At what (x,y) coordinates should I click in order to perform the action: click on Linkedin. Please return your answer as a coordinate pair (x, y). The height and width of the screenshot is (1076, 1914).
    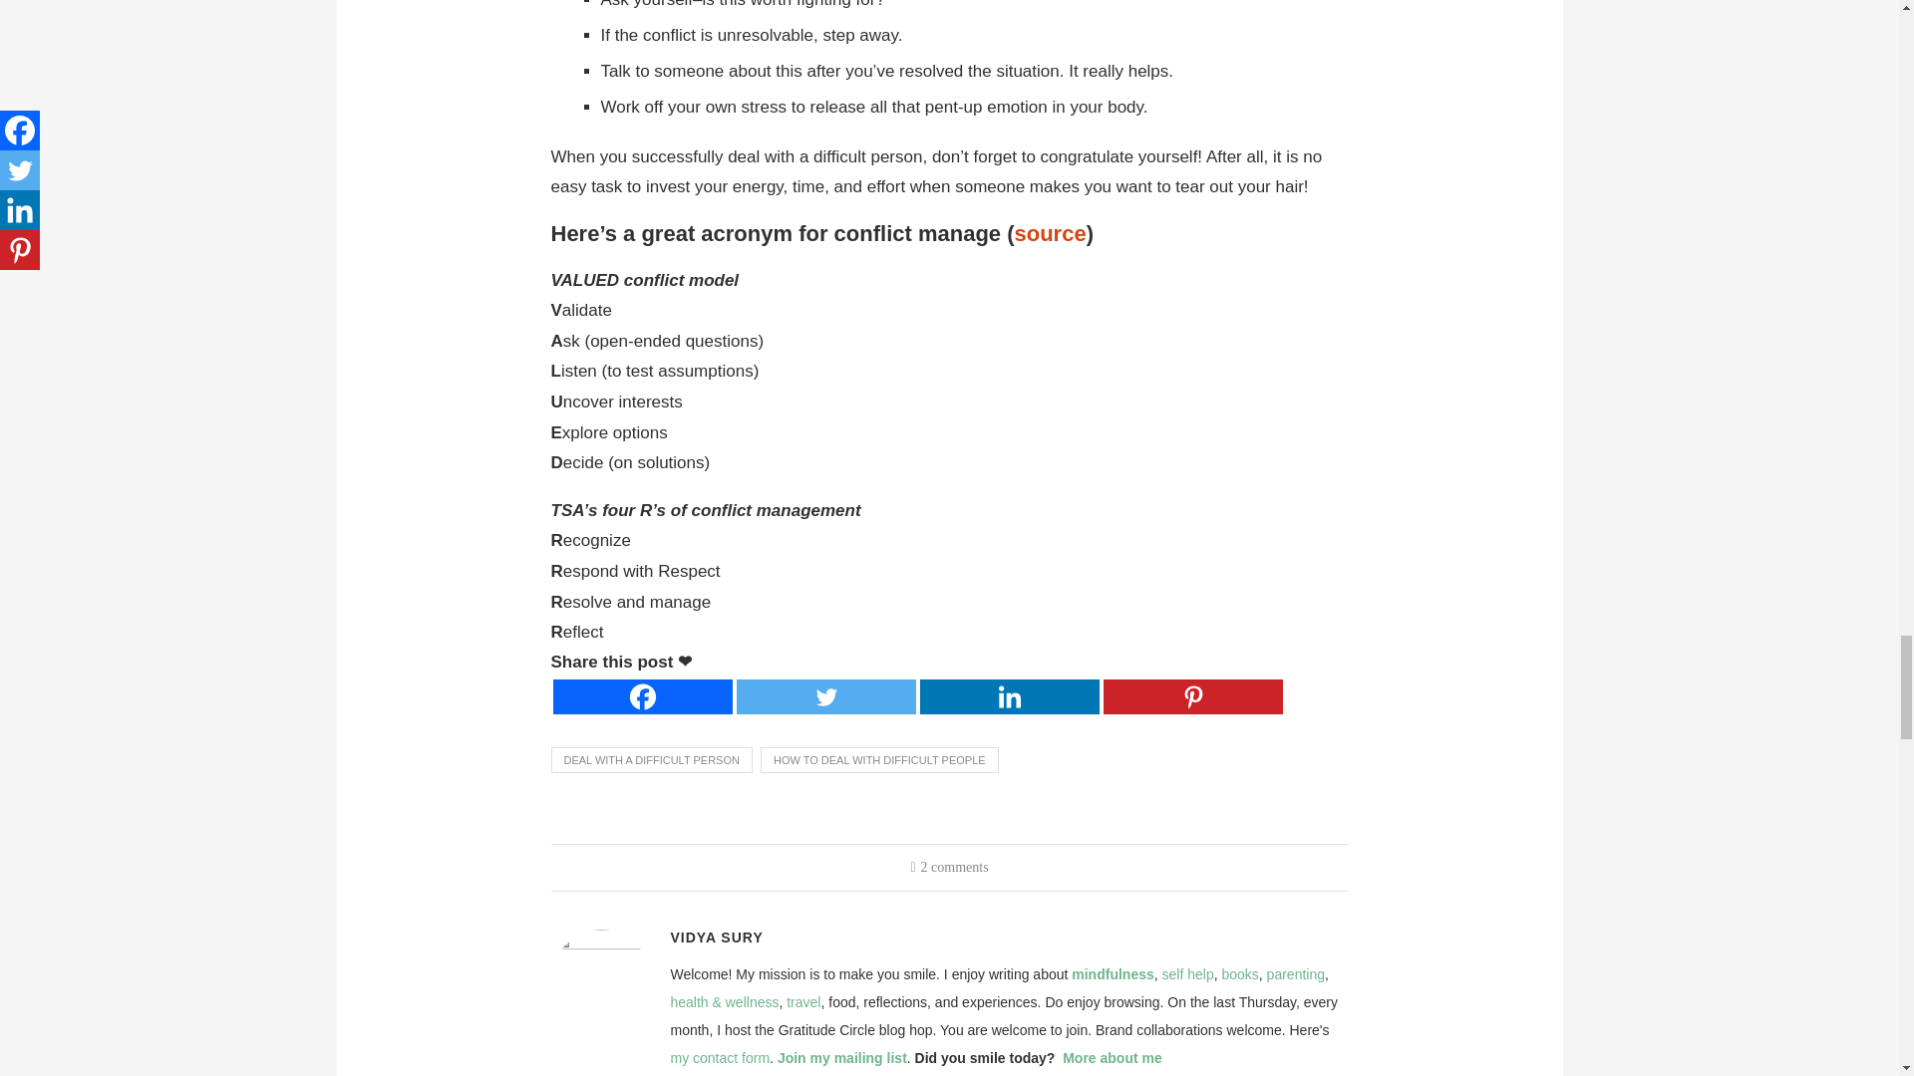
    Looking at the image, I should click on (1009, 696).